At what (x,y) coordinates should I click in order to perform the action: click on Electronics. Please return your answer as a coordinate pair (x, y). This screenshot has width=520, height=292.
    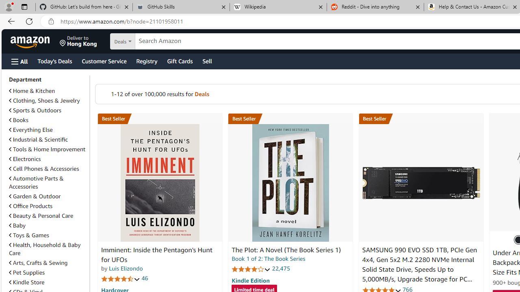
    Looking at the image, I should click on (25, 159).